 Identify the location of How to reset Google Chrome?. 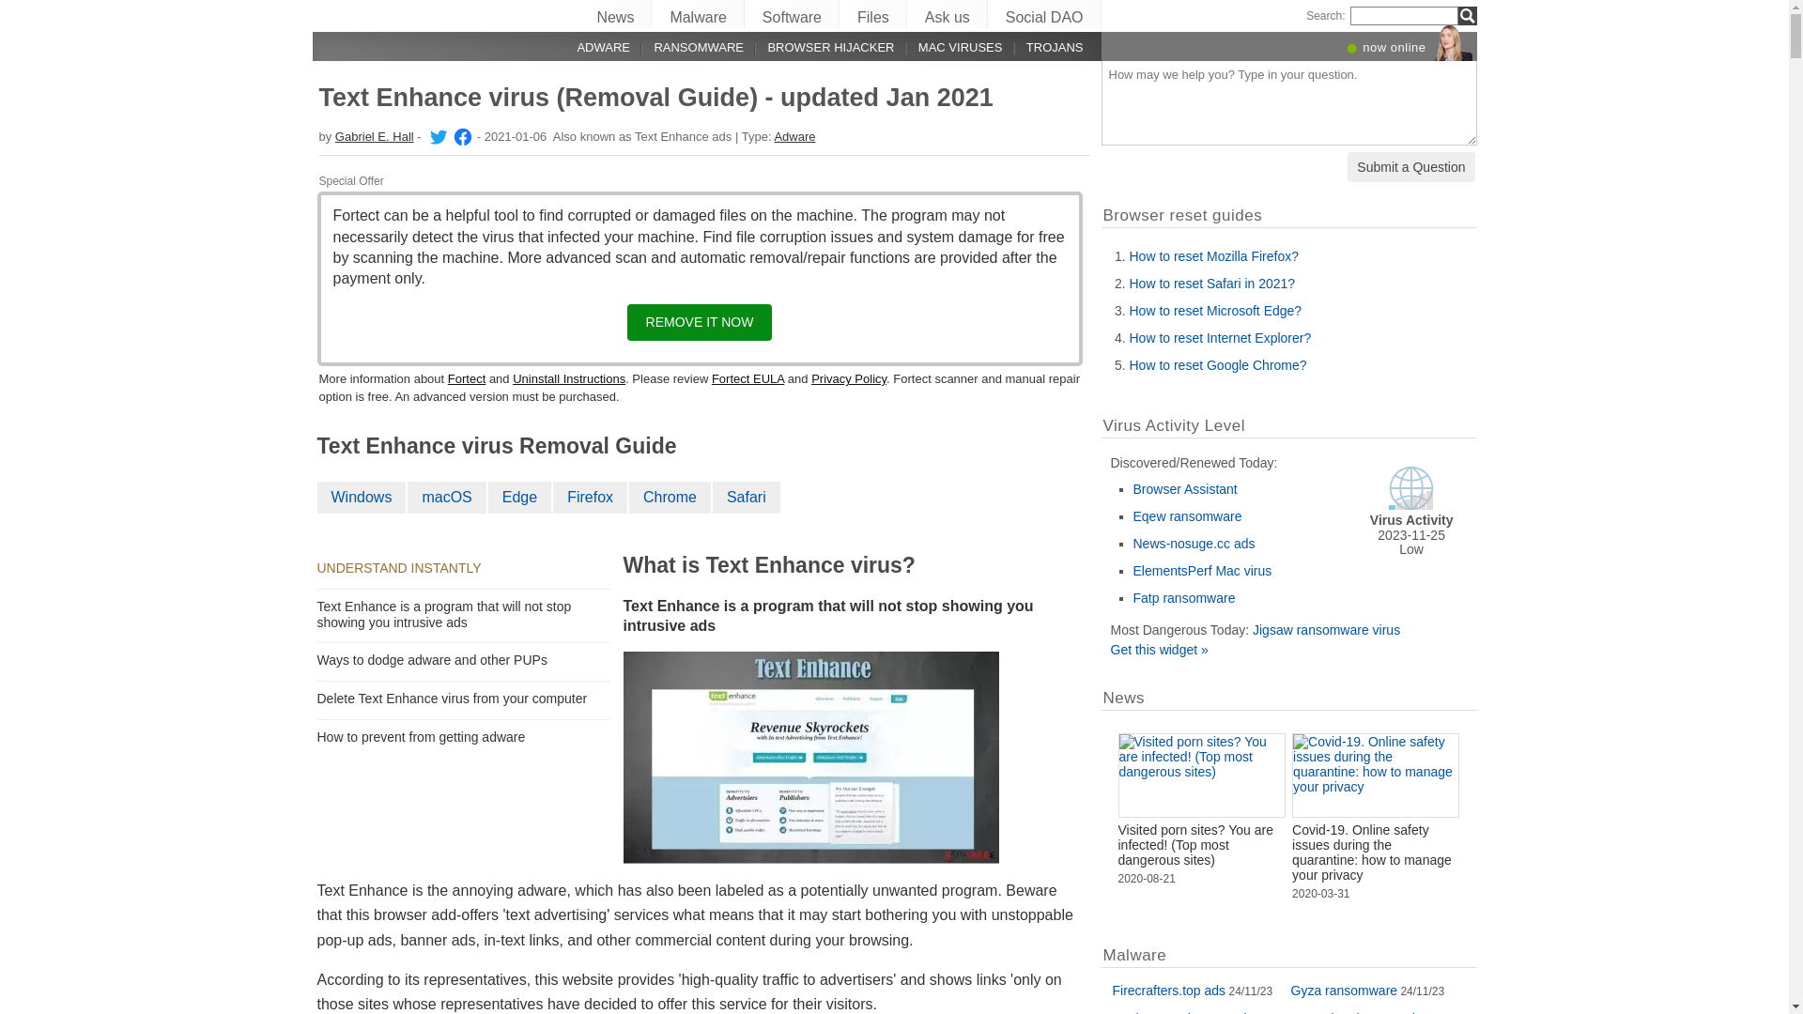
(1217, 365).